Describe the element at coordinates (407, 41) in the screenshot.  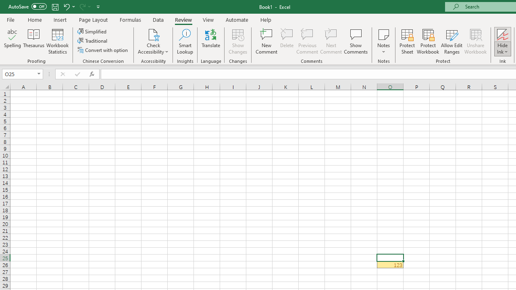
I see `Protect Sheet...` at that location.